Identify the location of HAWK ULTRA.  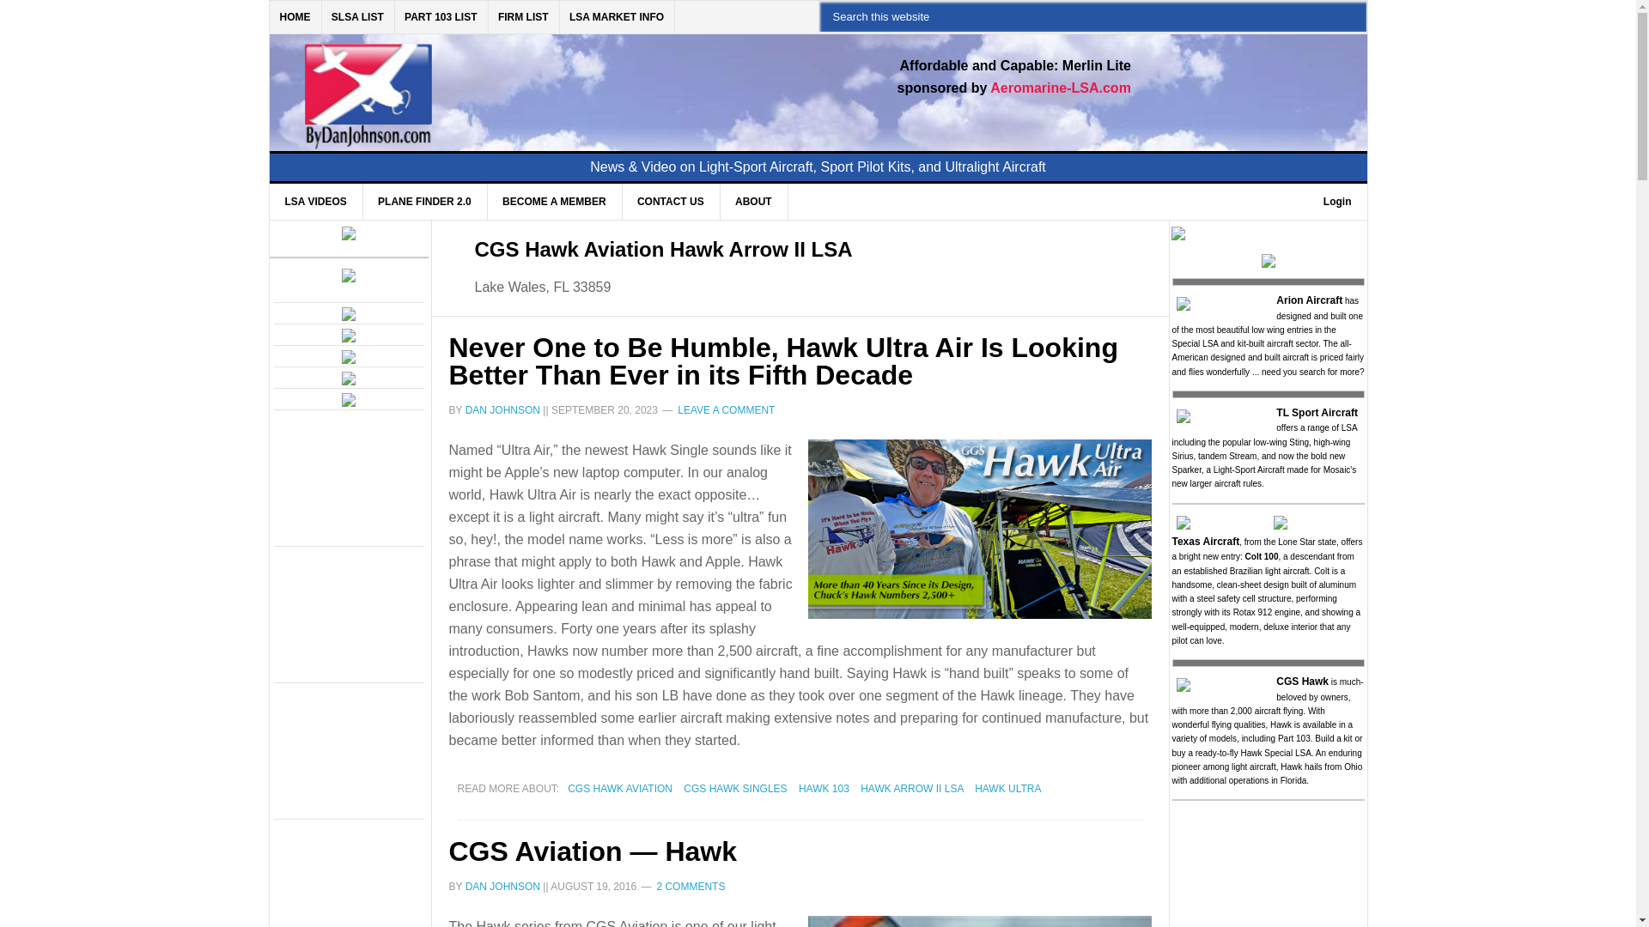
(1007, 788).